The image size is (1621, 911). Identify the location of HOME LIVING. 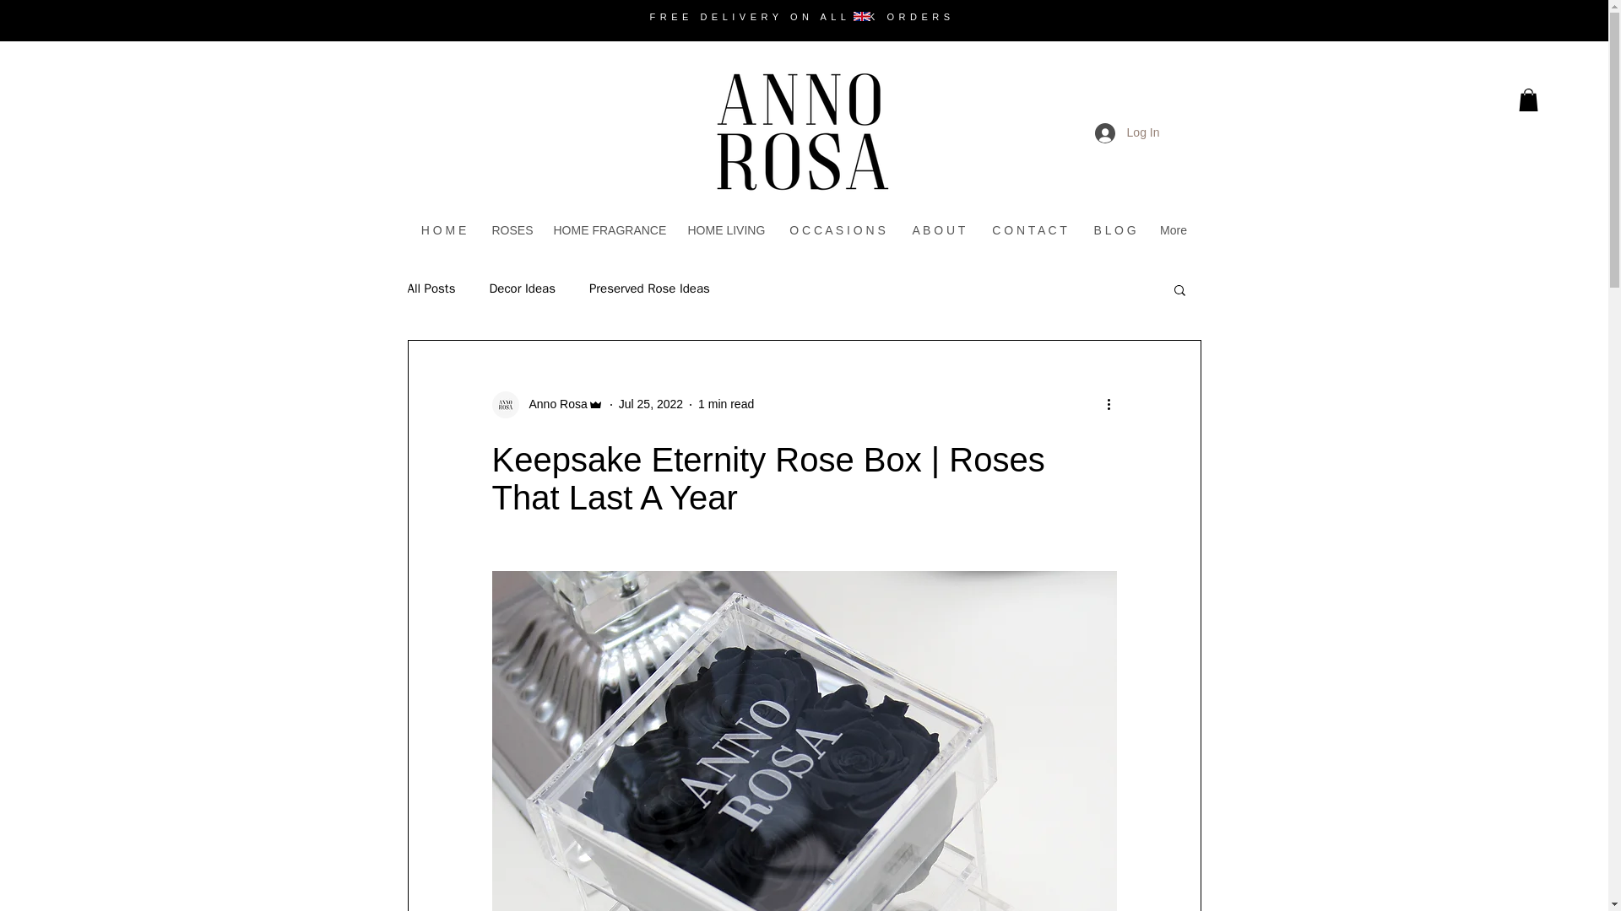
(726, 231).